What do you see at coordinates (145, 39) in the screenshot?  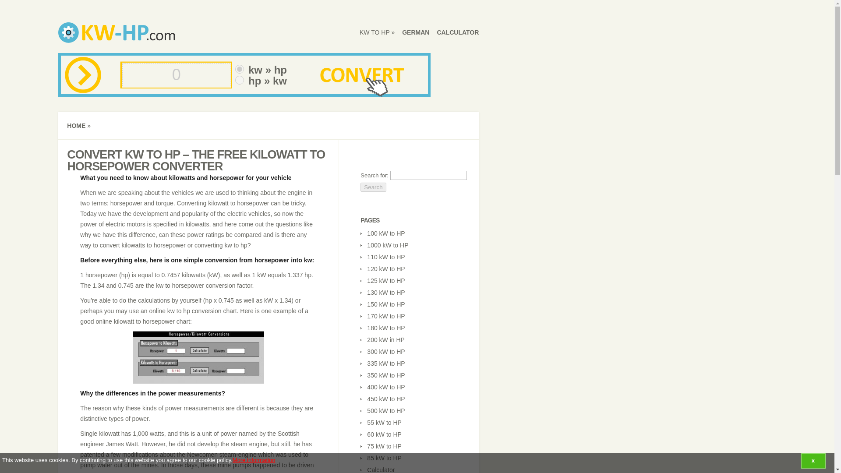 I see `kW to hp - converter` at bounding box center [145, 39].